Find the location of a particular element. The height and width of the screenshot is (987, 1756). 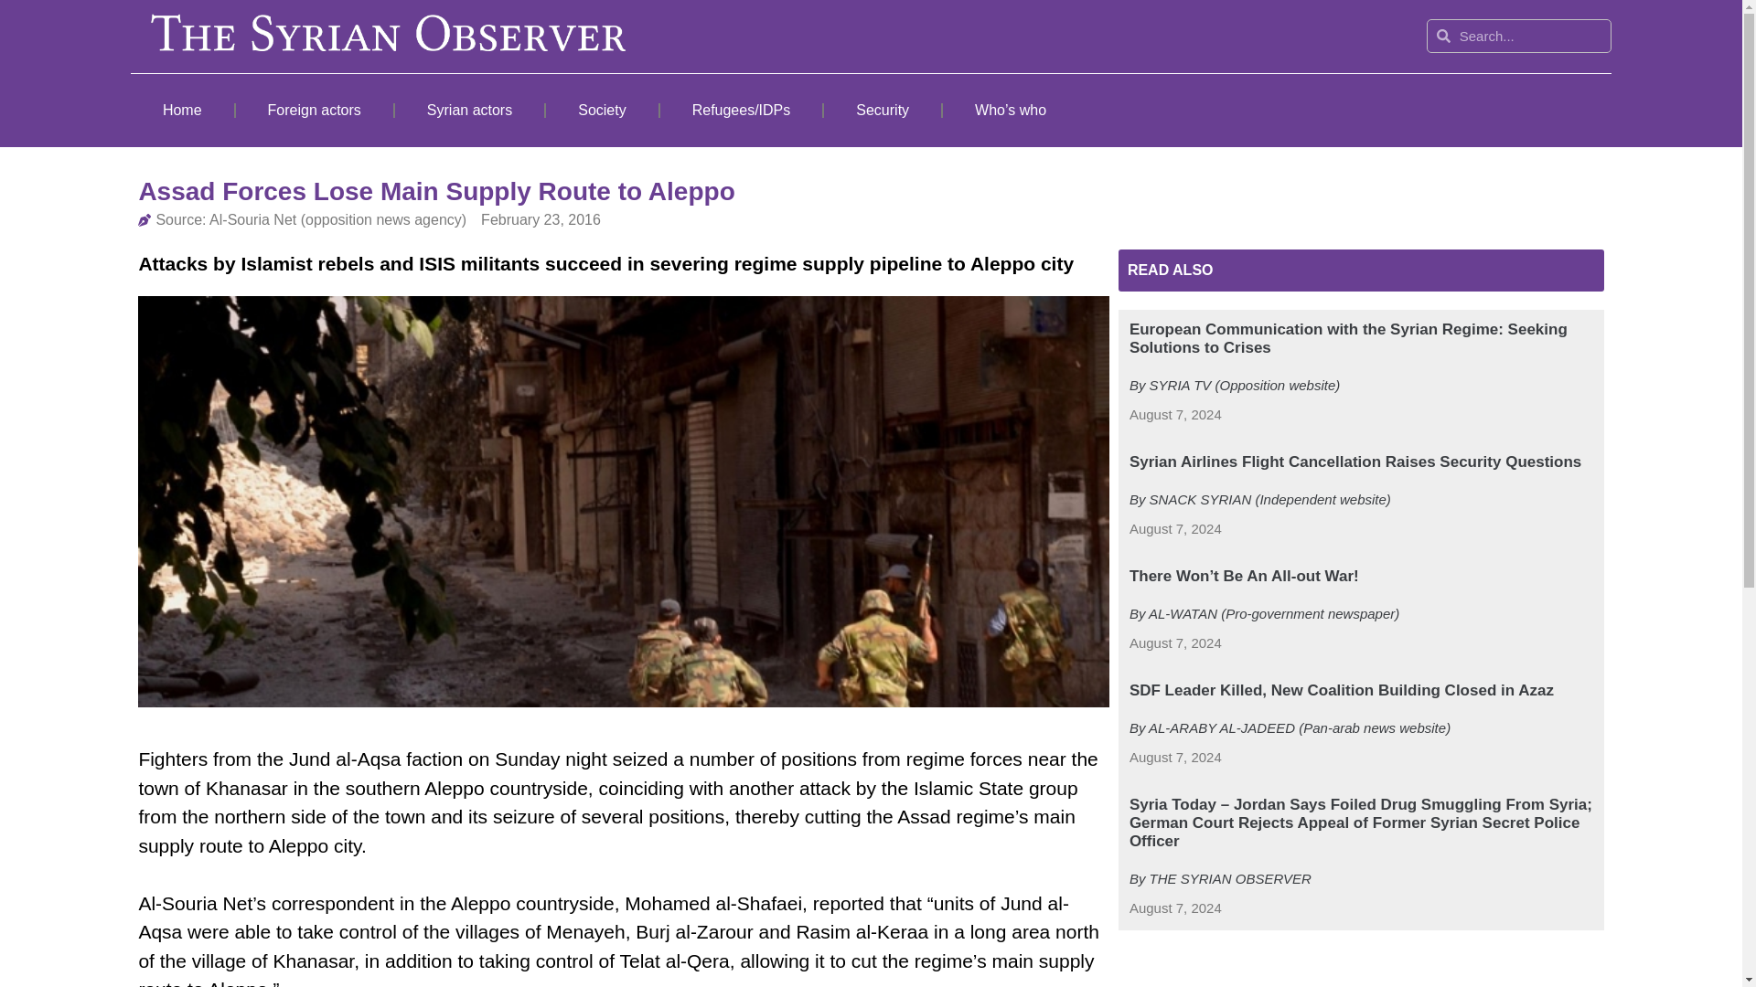

Security is located at coordinates (882, 110).